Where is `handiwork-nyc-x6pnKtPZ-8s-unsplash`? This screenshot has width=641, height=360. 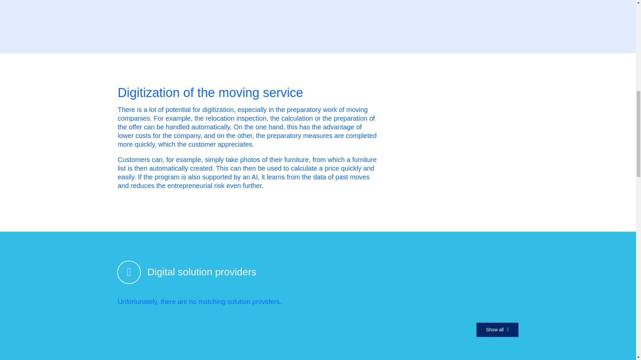
handiwork-nyc-x6pnKtPZ-8s-unsplash is located at coordinates (448, 121).